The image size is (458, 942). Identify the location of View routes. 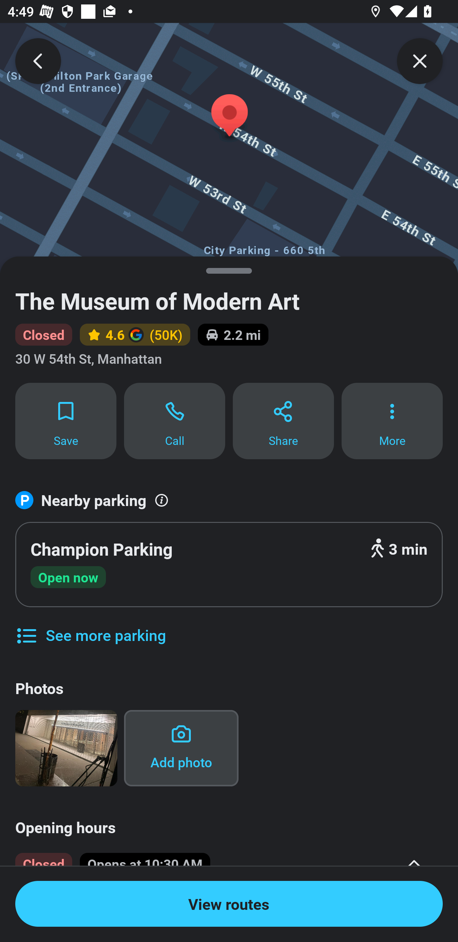
(229, 904).